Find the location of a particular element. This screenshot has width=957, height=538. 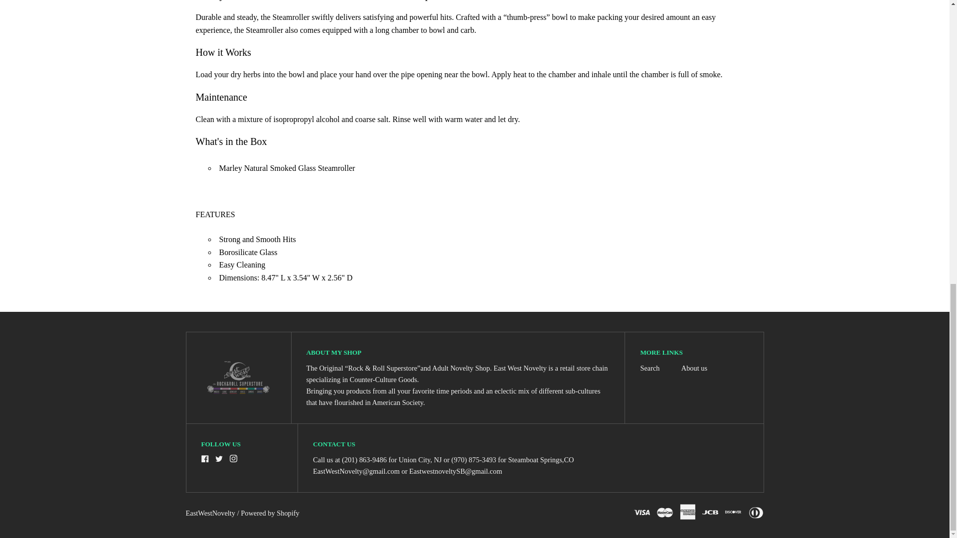

Instagram is located at coordinates (233, 458).